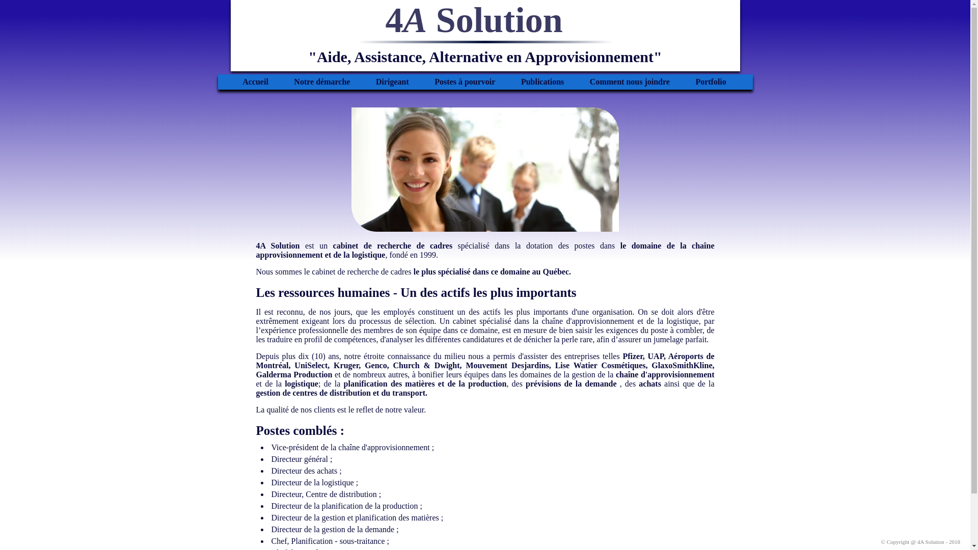 This screenshot has height=550, width=978. Describe the element at coordinates (542, 81) in the screenshot. I see `Publications` at that location.